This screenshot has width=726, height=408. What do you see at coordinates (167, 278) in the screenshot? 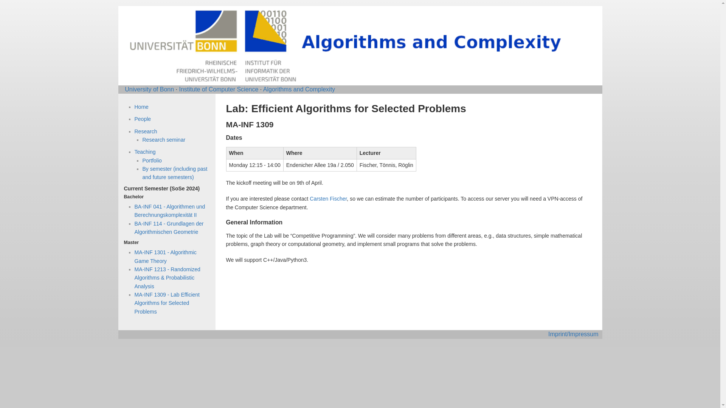
I see `teaching:ss24:vl-rapa` at bounding box center [167, 278].